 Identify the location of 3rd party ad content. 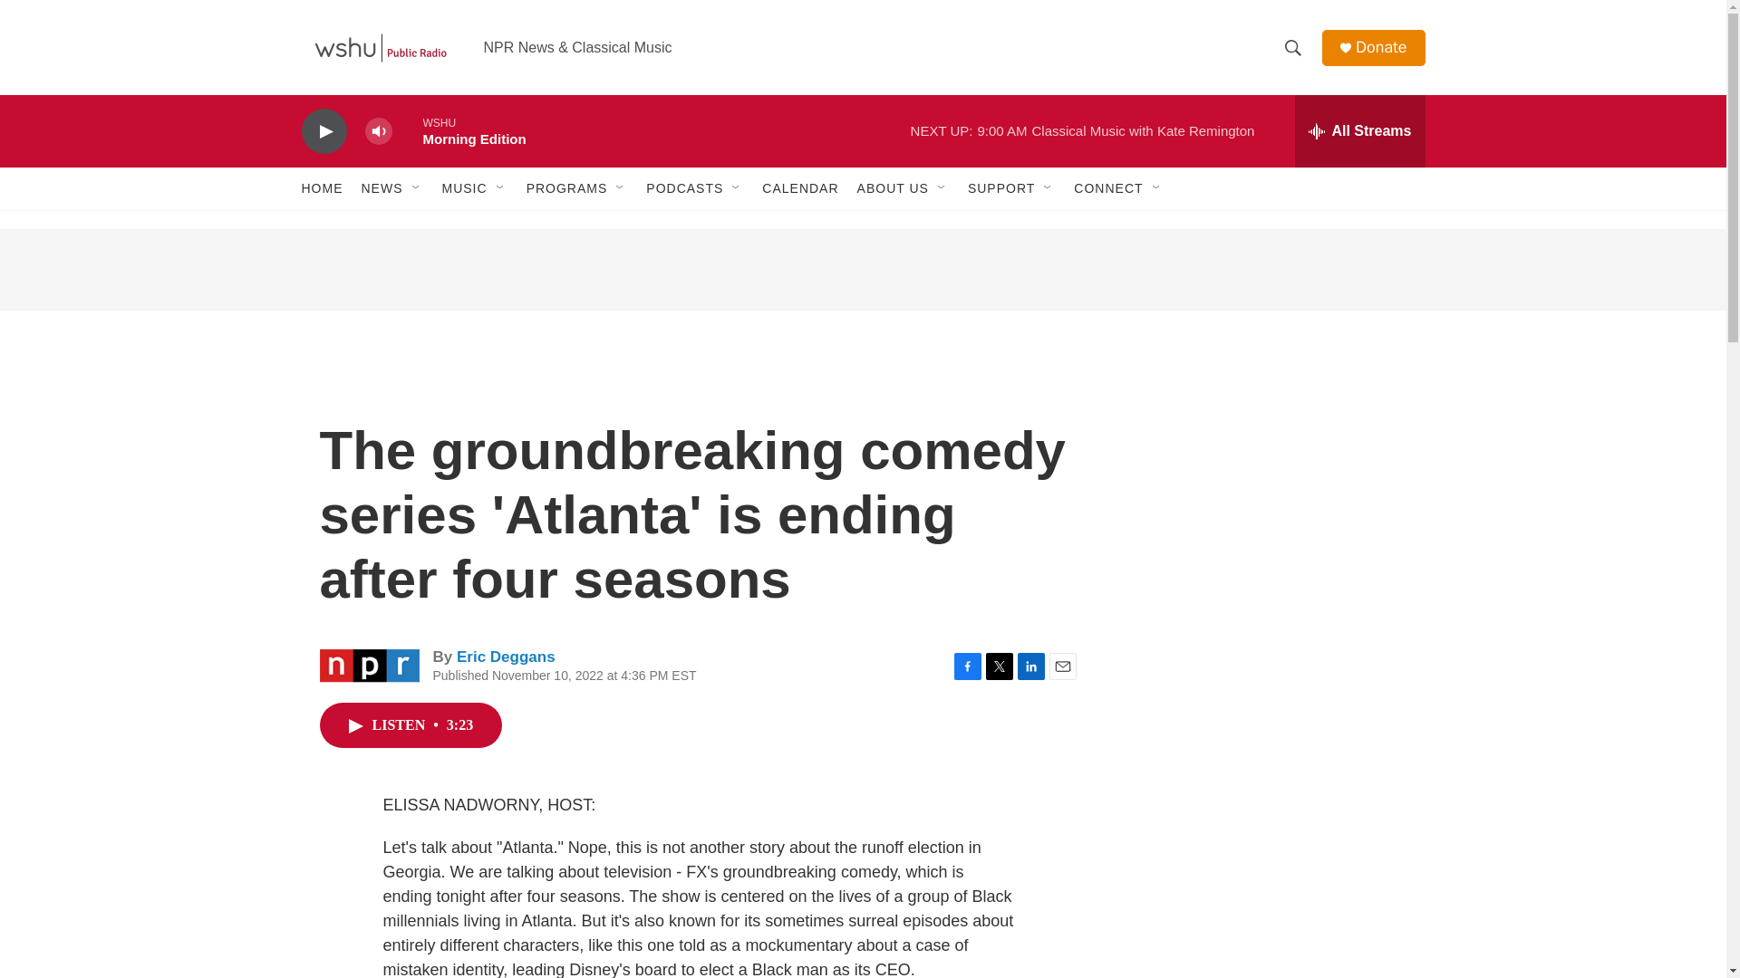
(1270, 478).